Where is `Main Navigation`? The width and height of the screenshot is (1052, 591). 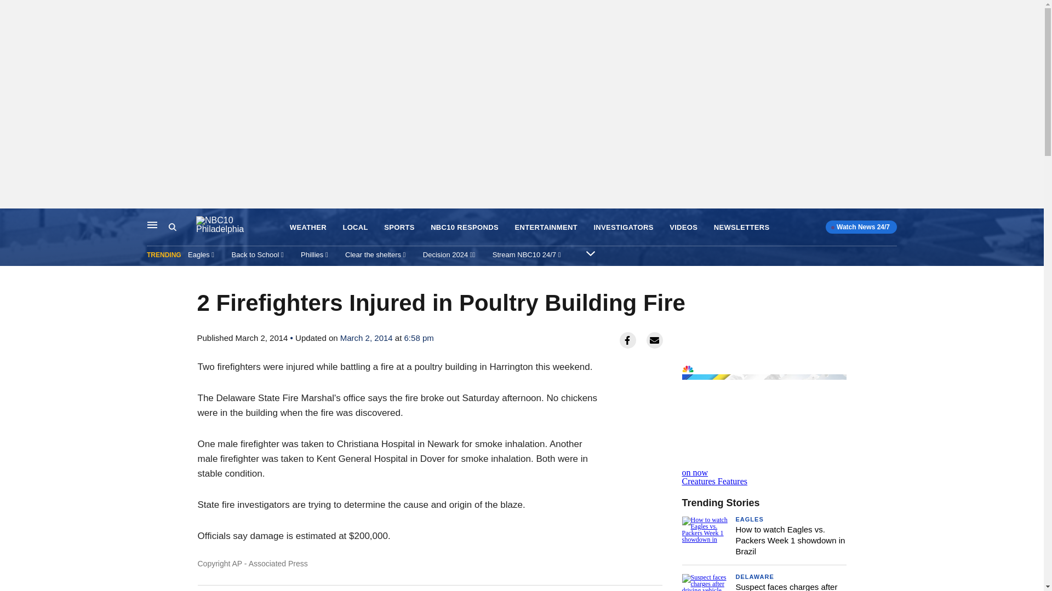 Main Navigation is located at coordinates (152, 224).